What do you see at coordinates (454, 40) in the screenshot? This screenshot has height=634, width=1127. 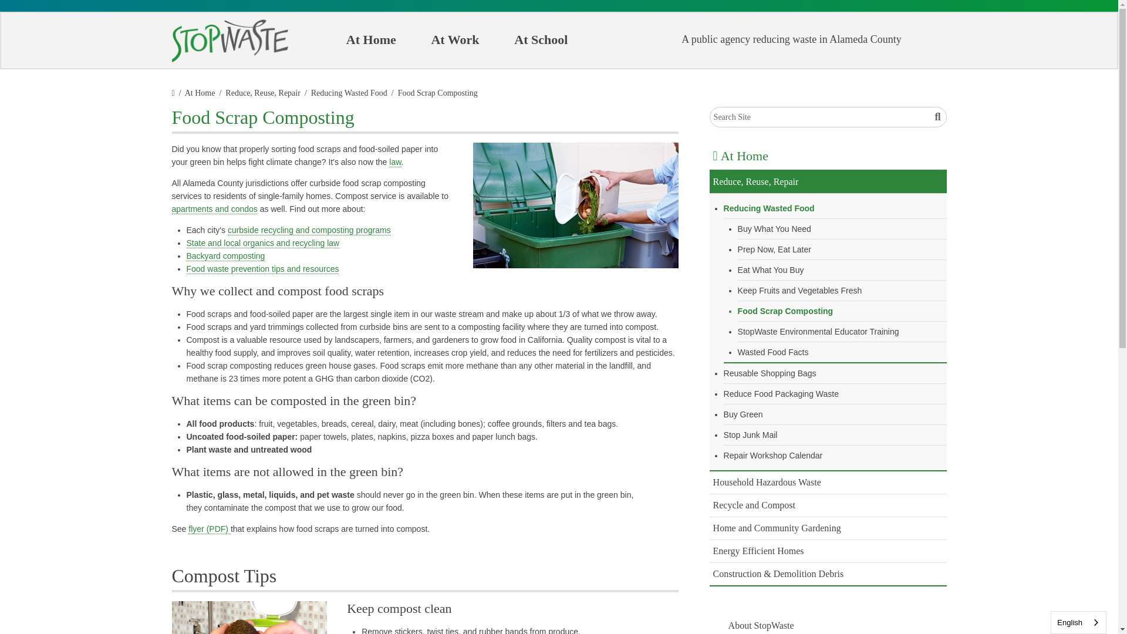 I see `At Work` at bounding box center [454, 40].